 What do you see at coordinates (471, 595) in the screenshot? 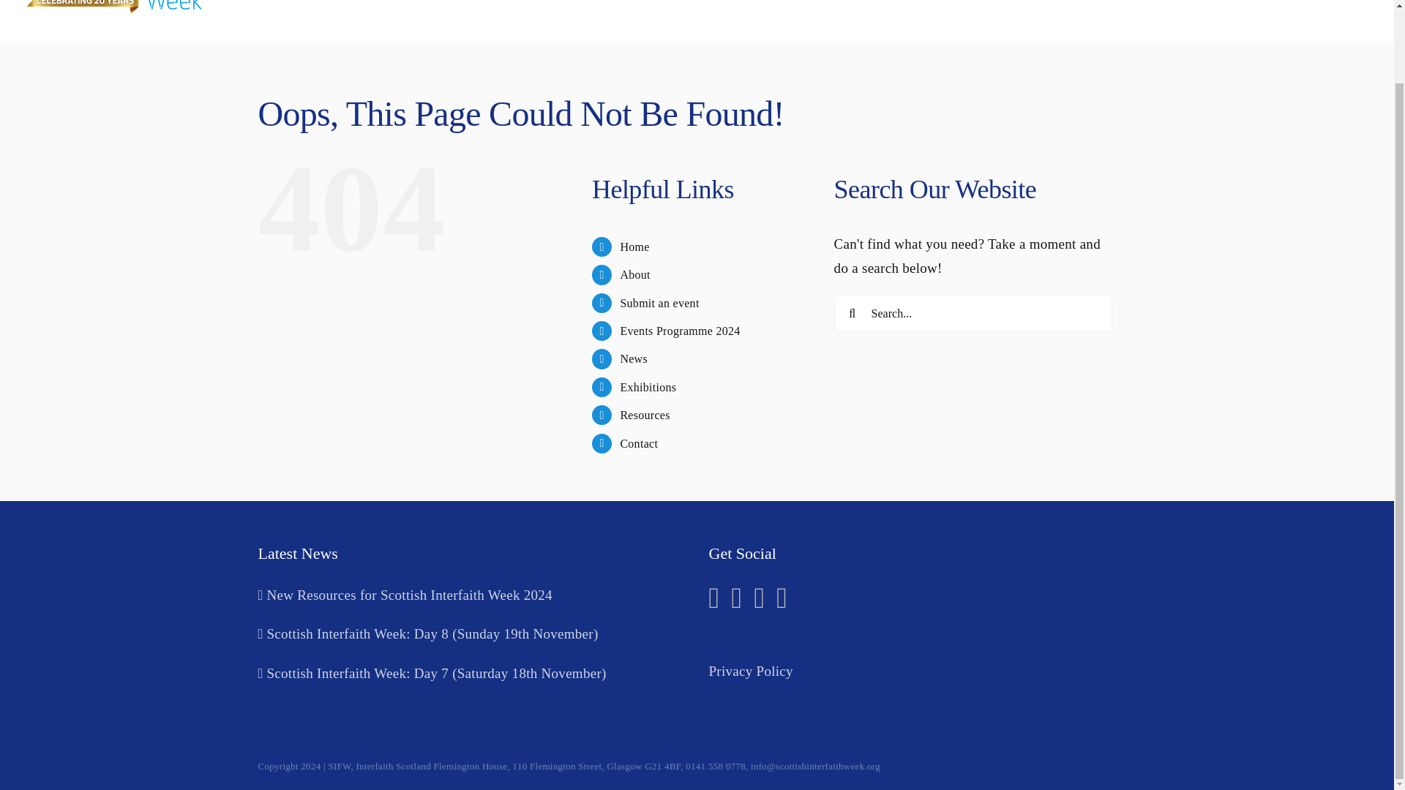
I see `New Resources for Scottish Interfaith Week 2024` at bounding box center [471, 595].